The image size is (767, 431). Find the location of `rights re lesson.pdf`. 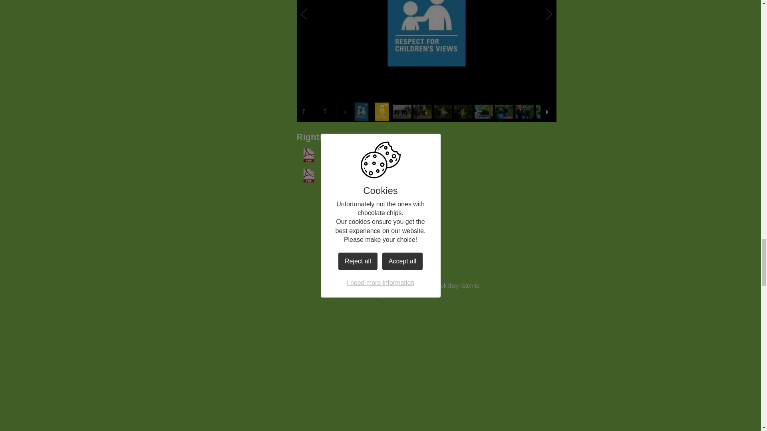

rights re lesson.pdf is located at coordinates (334, 155).